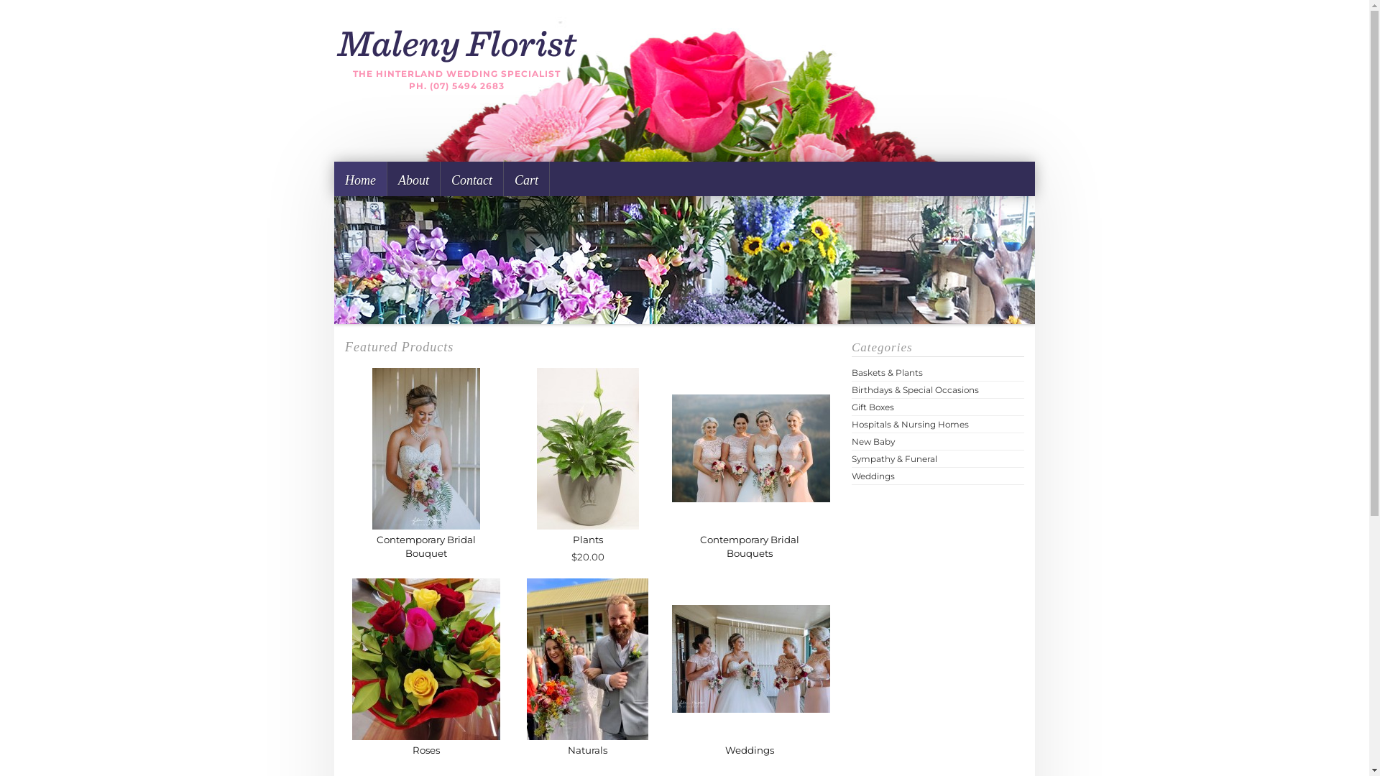 This screenshot has width=1380, height=776. What do you see at coordinates (910, 424) in the screenshot?
I see `Hospitals & Nursing Homes` at bounding box center [910, 424].